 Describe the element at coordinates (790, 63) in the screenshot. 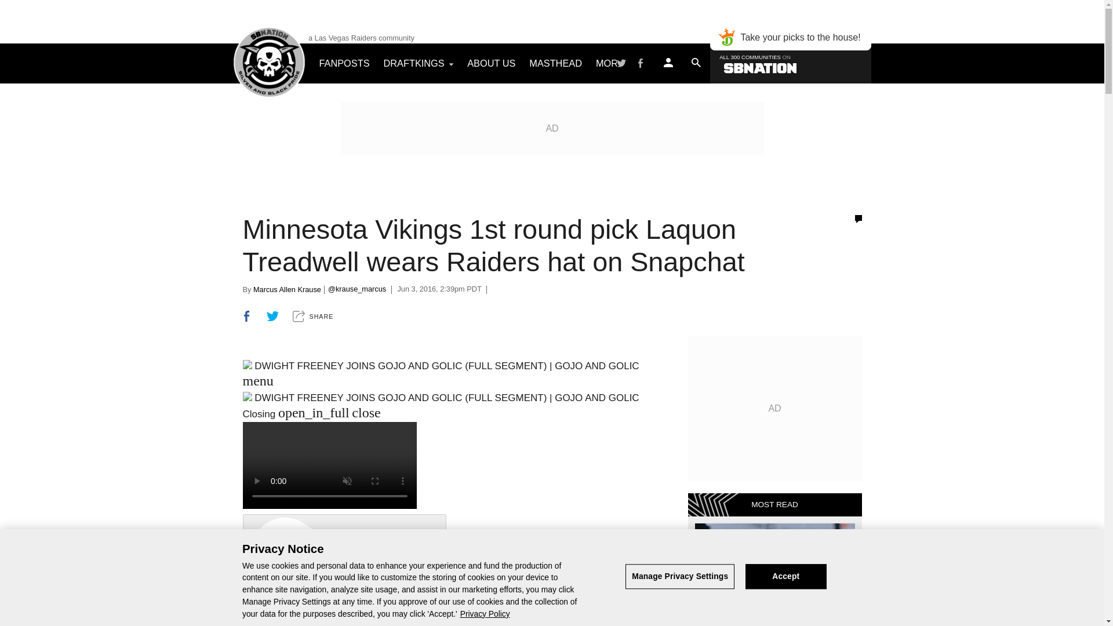

I see `ALL 300 COMMUNITIES ON HORIZONTAL - WHITE` at that location.